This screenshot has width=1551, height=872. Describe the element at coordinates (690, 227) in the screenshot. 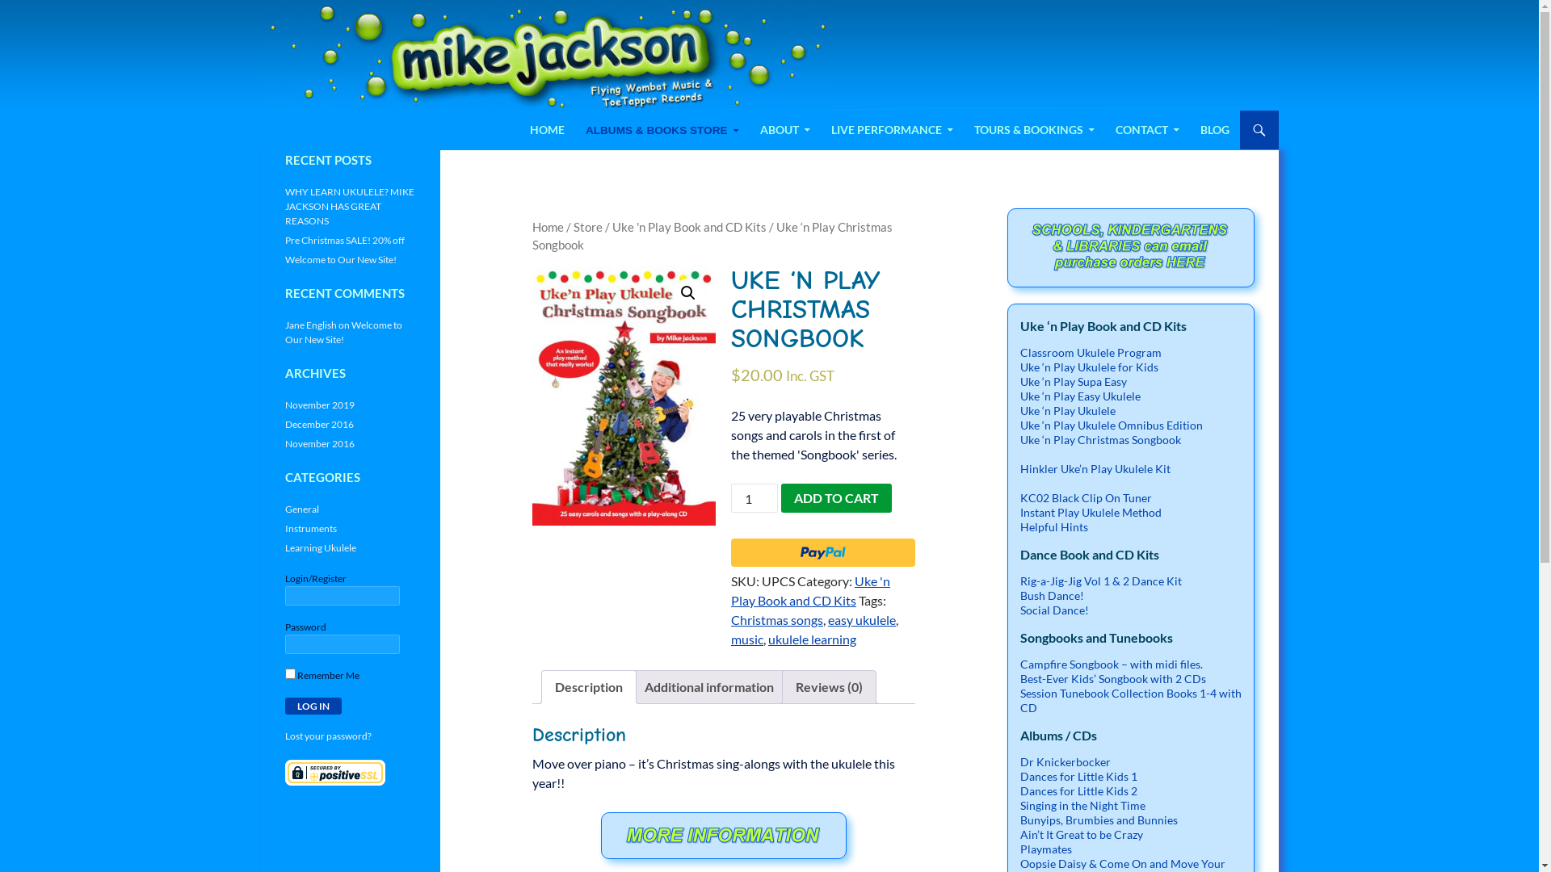

I see `Uke 'n Play Book and CD Kits` at that location.